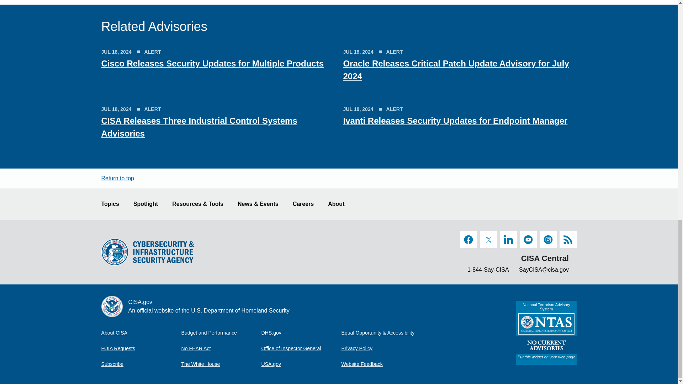  Describe the element at coordinates (221, 364) in the screenshot. I see `The White House` at that location.